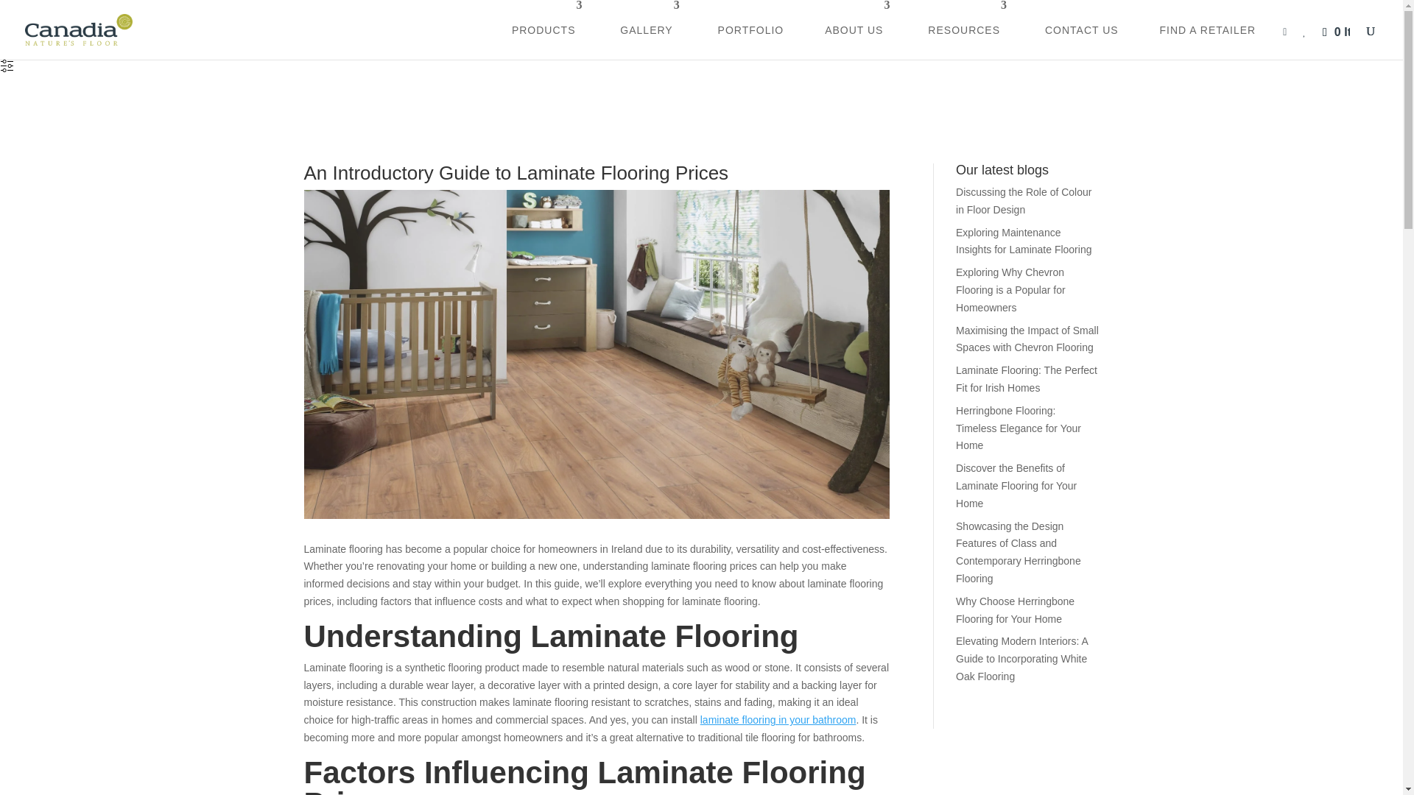 The image size is (1414, 795). I want to click on GALLERY, so click(648, 29).